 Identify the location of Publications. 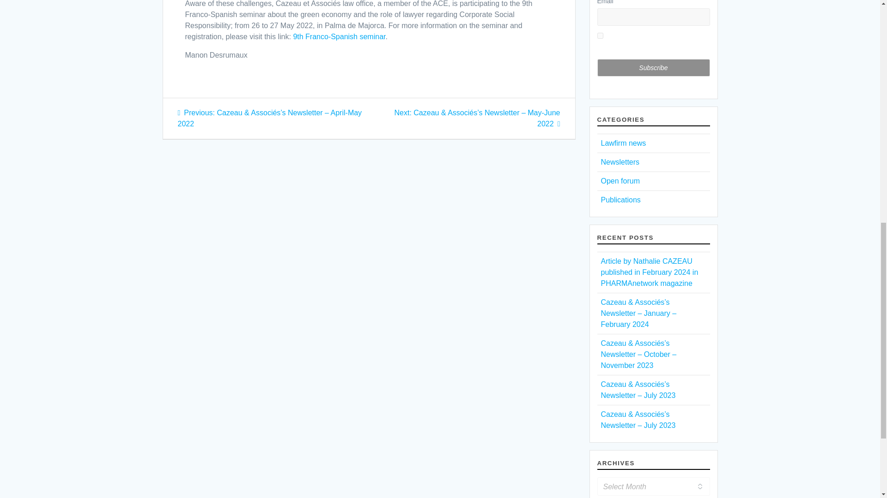
(620, 200).